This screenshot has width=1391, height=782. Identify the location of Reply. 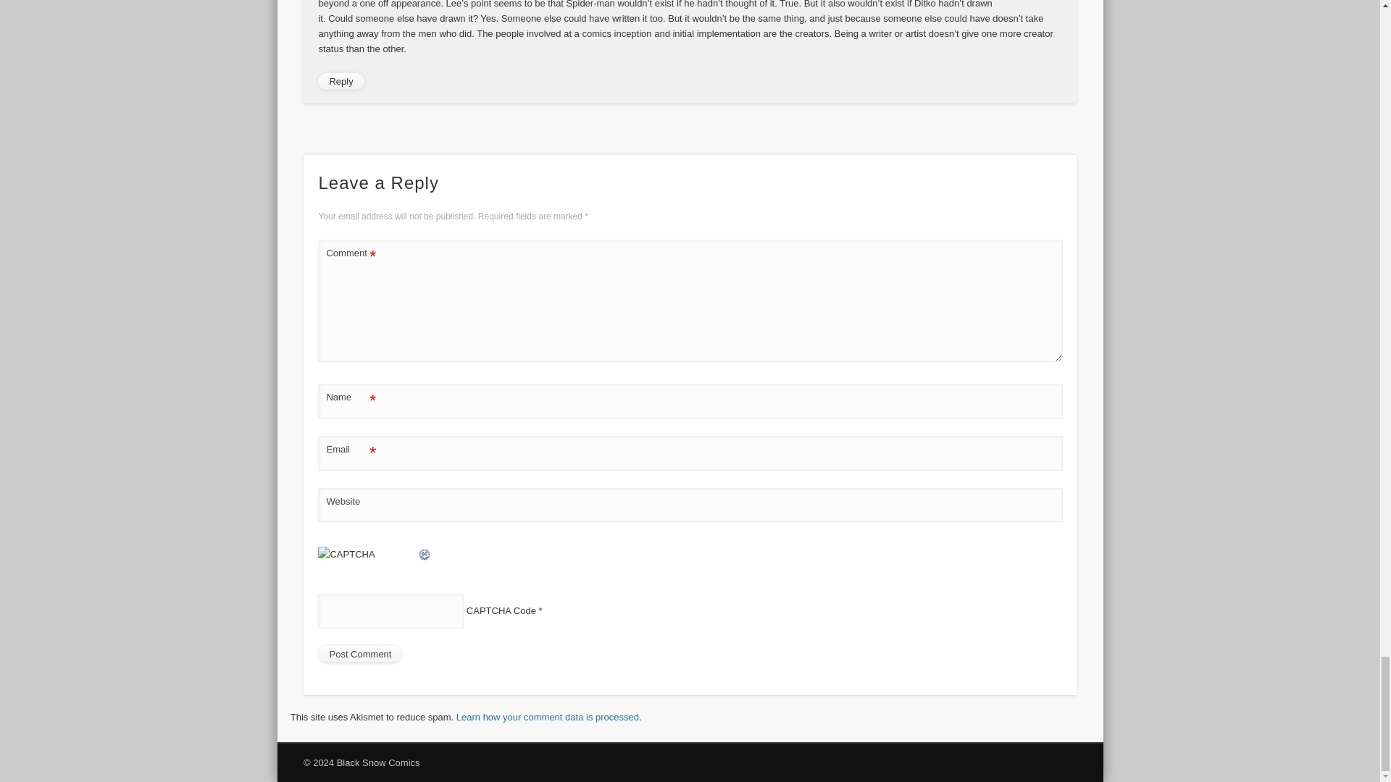
(341, 82).